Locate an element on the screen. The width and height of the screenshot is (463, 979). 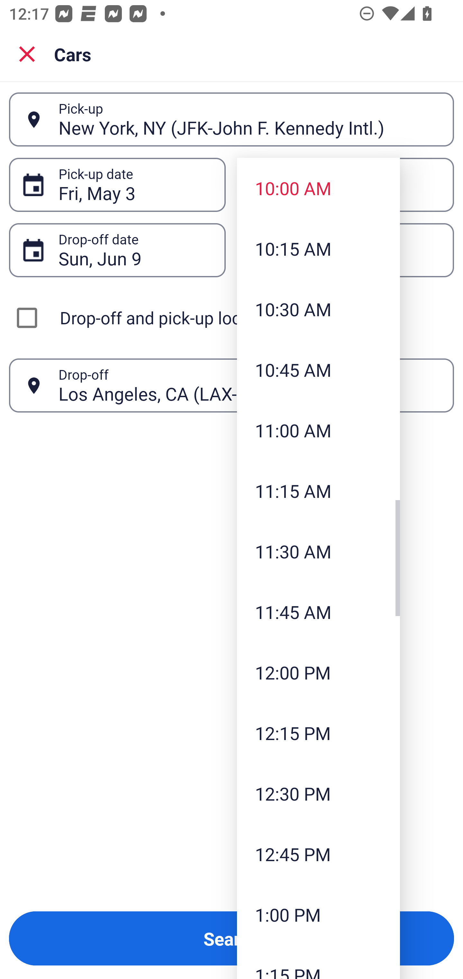
12:15 PM is located at coordinates (318, 733).